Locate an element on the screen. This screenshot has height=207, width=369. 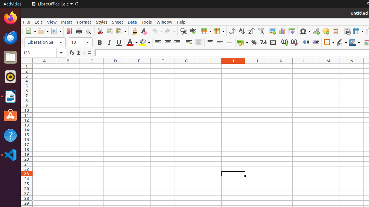
File is located at coordinates (27, 22).